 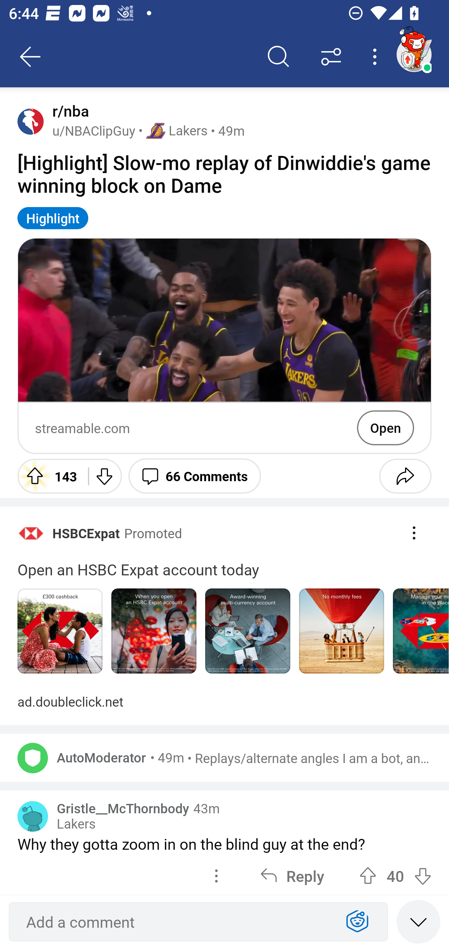 I want to click on Open, so click(x=385, y=428).